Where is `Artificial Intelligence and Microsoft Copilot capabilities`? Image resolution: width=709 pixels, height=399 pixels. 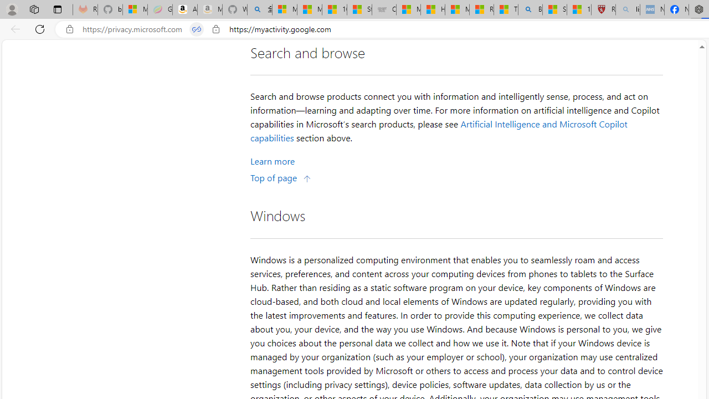 Artificial Intelligence and Microsoft Copilot capabilities is located at coordinates (439, 130).